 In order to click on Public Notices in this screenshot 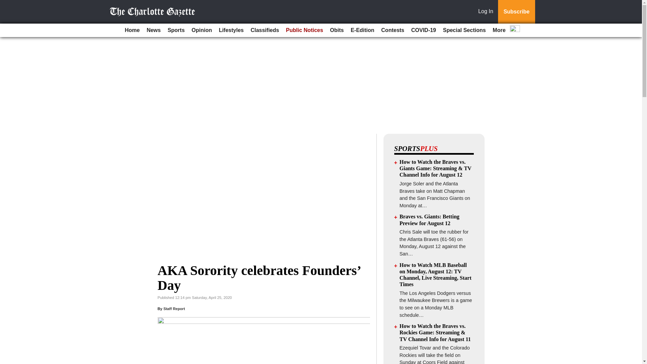, I will do `click(305, 30)`.